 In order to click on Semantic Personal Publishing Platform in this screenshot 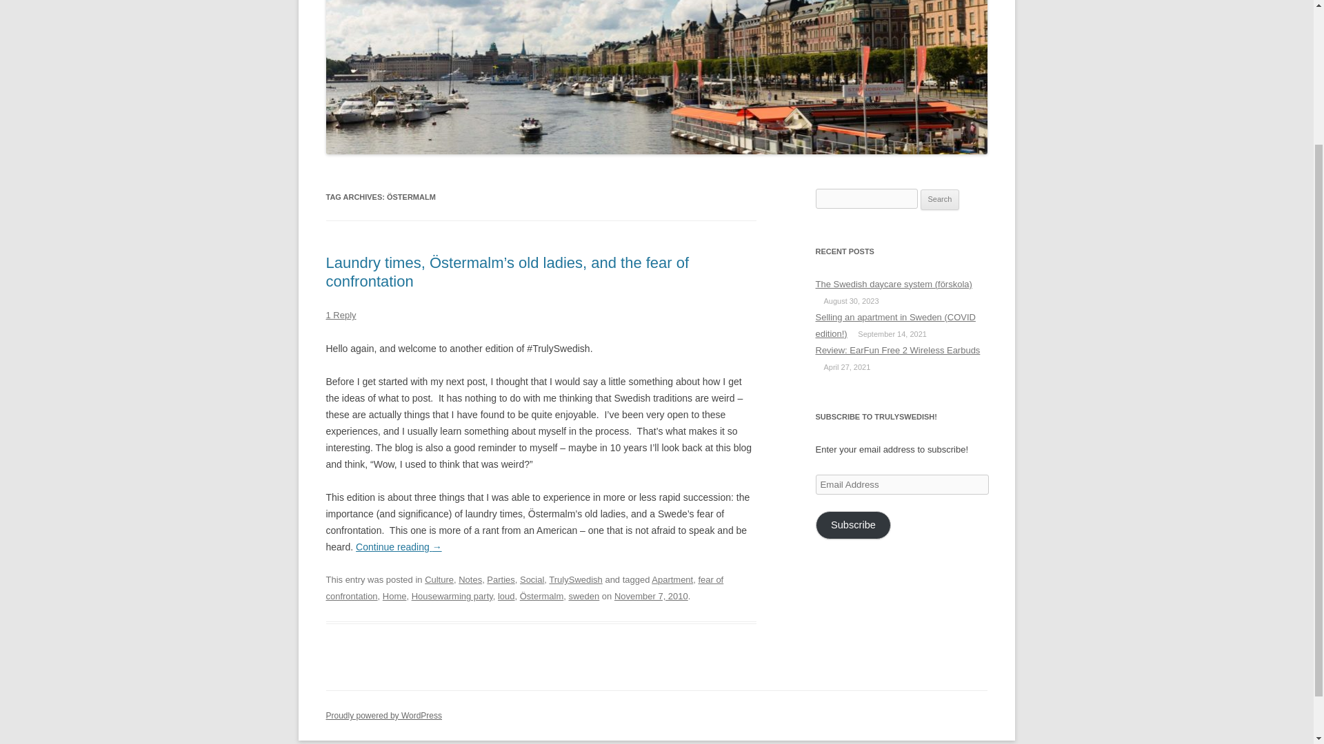, I will do `click(383, 716)`.